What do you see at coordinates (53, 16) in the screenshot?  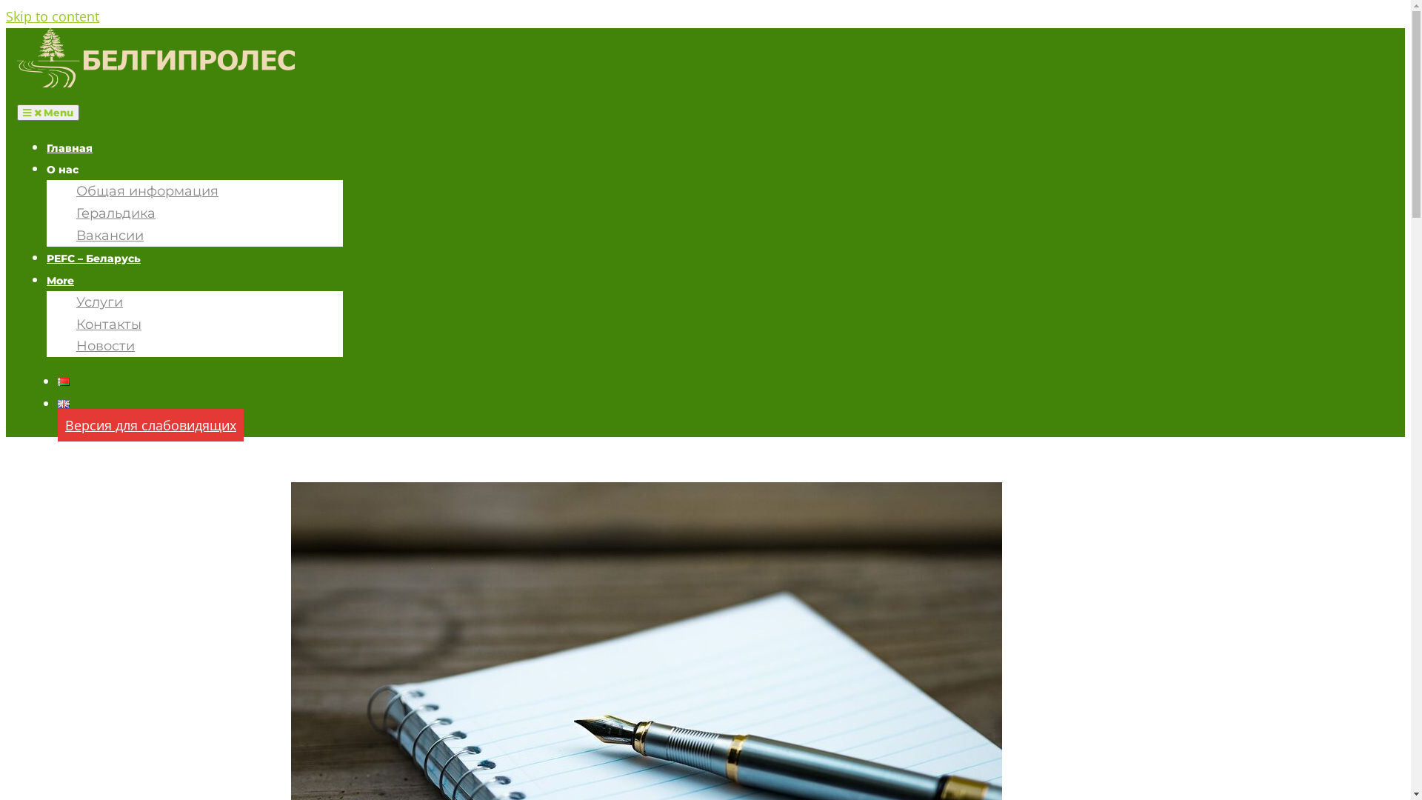 I see `Skip to content` at bounding box center [53, 16].